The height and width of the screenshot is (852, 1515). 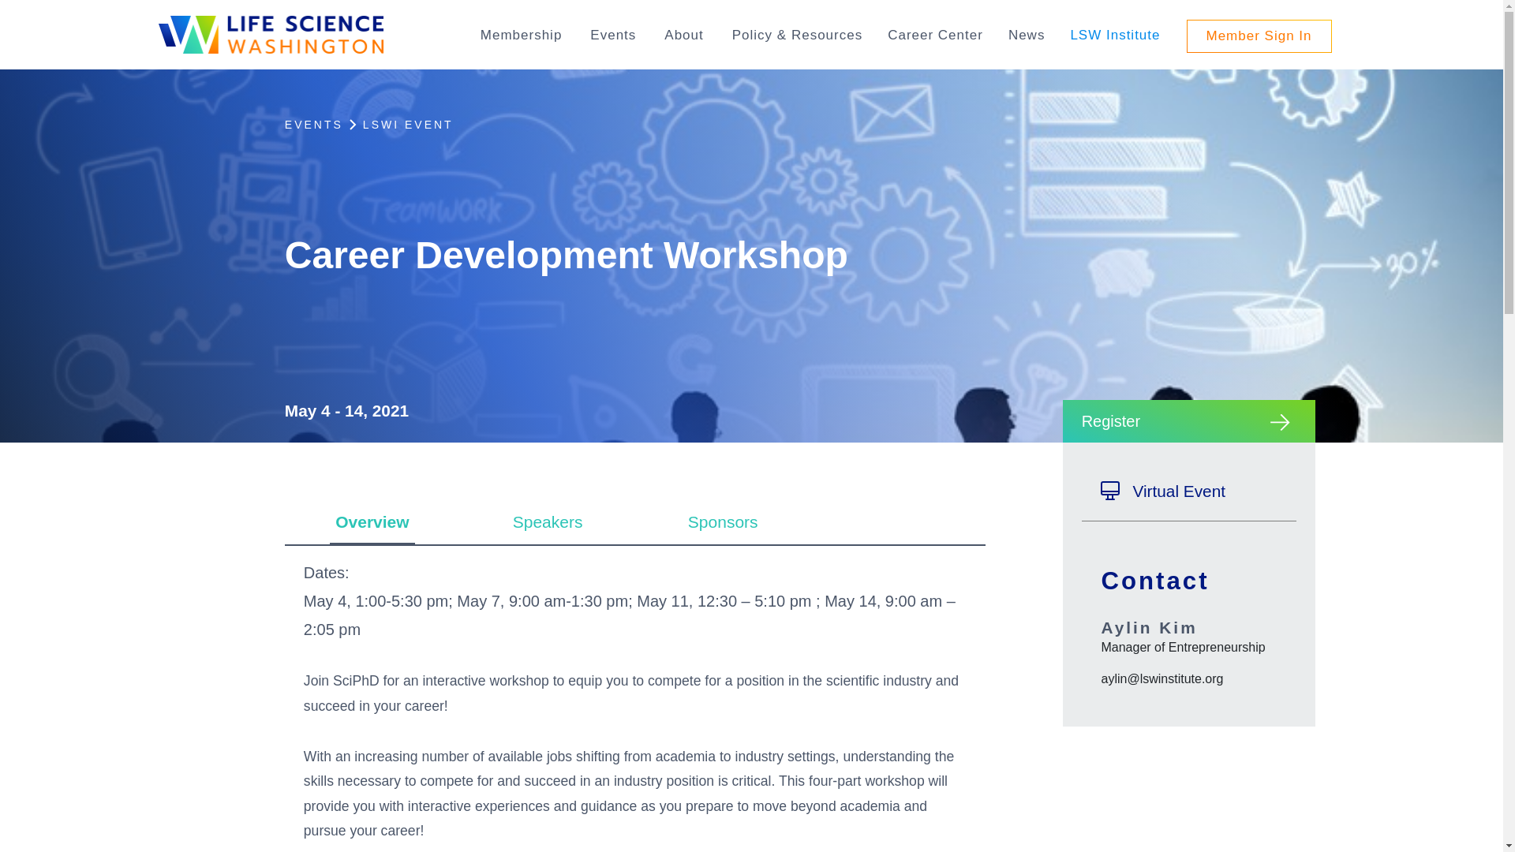 What do you see at coordinates (1259, 35) in the screenshot?
I see `Member Sign In` at bounding box center [1259, 35].